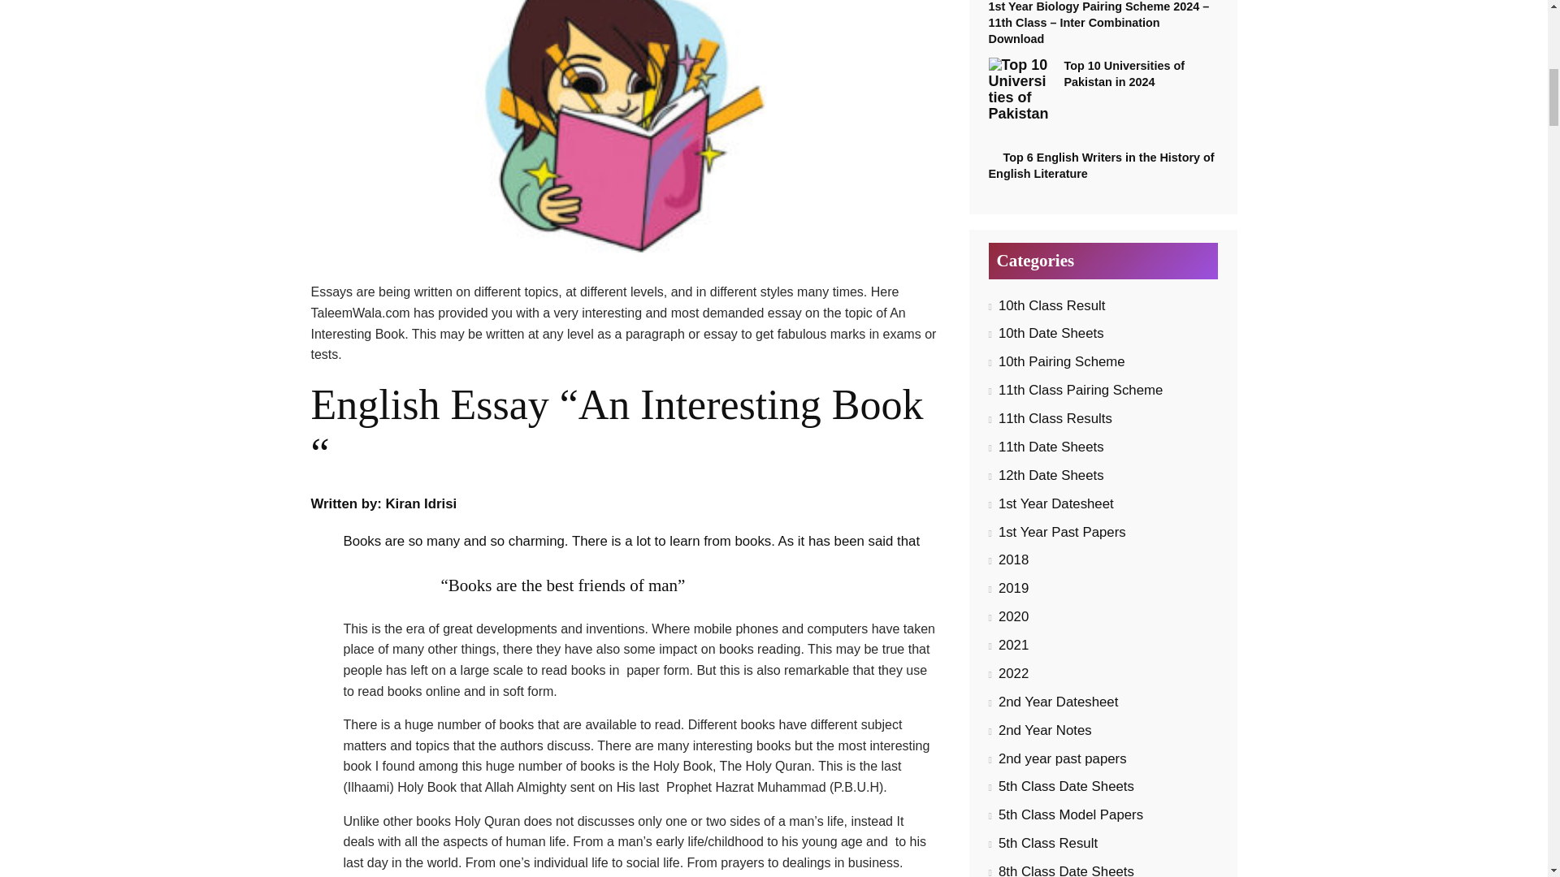 This screenshot has width=1560, height=877. Describe the element at coordinates (1051, 333) in the screenshot. I see `10th Date Sheets` at that location.